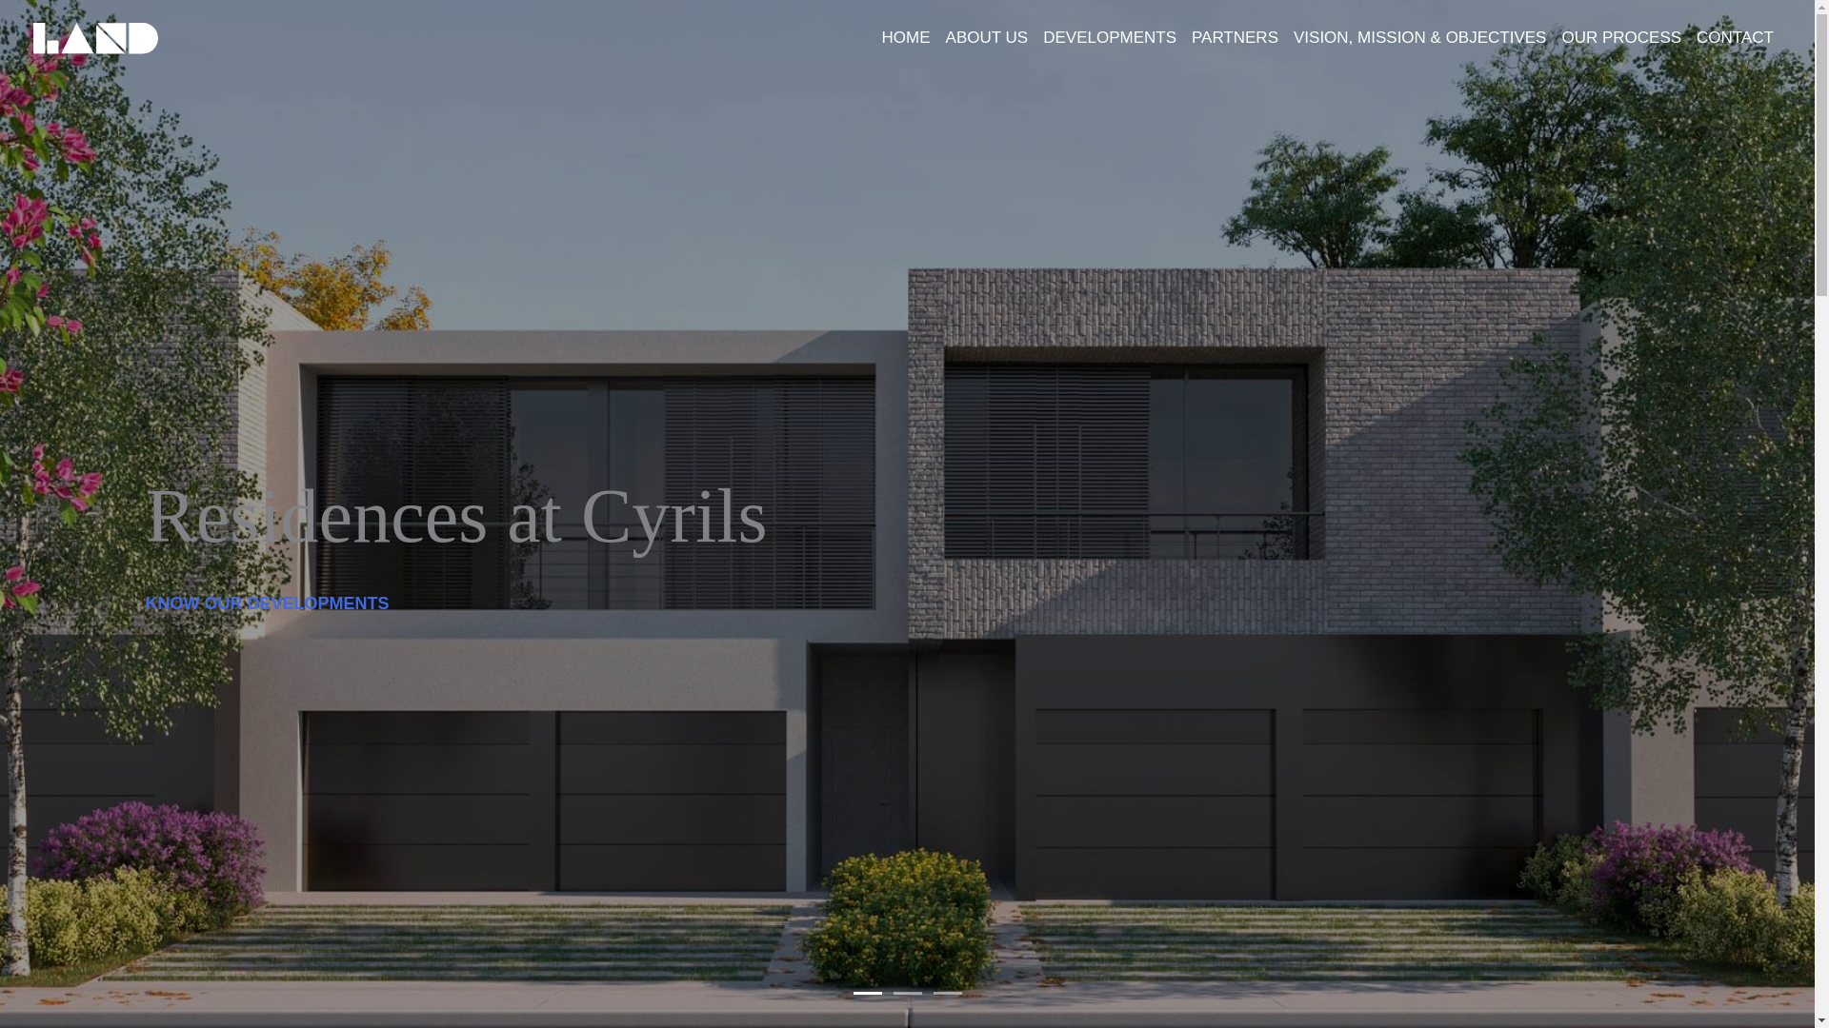 This screenshot has height=1028, width=1829. Describe the element at coordinates (1235, 38) in the screenshot. I see `PARTNERS` at that location.